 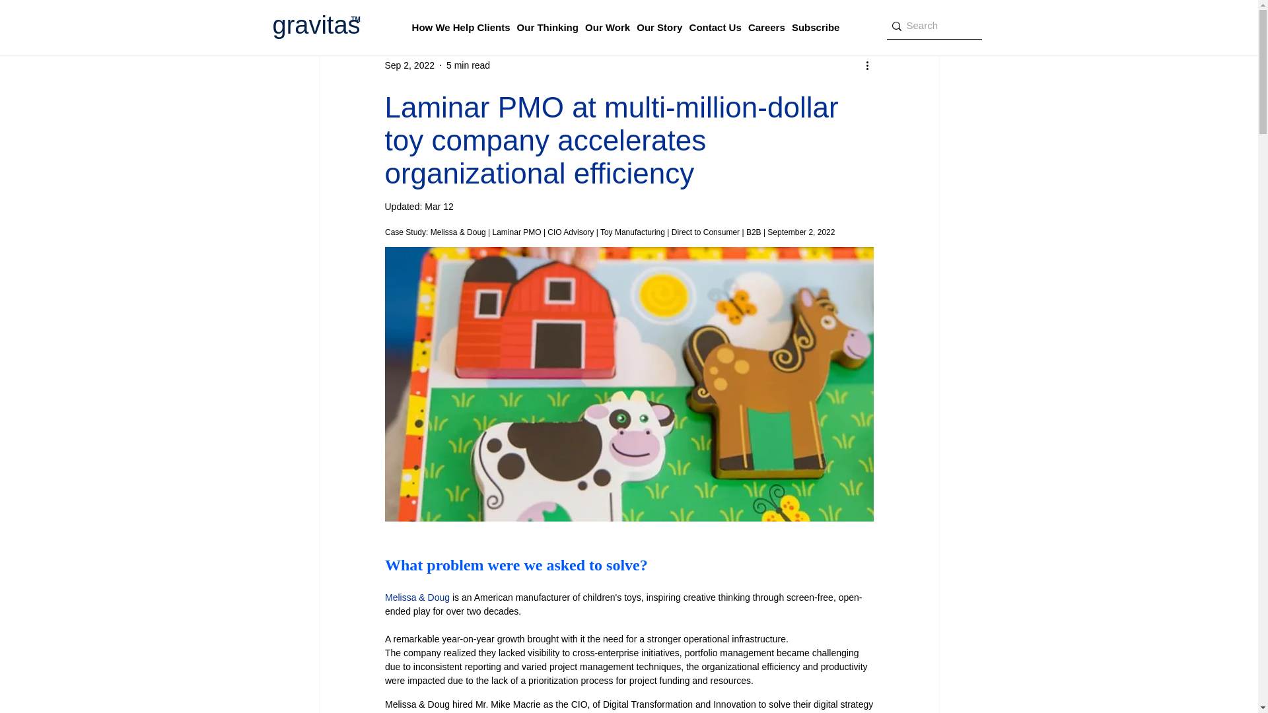 I want to click on Mar 12, so click(x=439, y=206).